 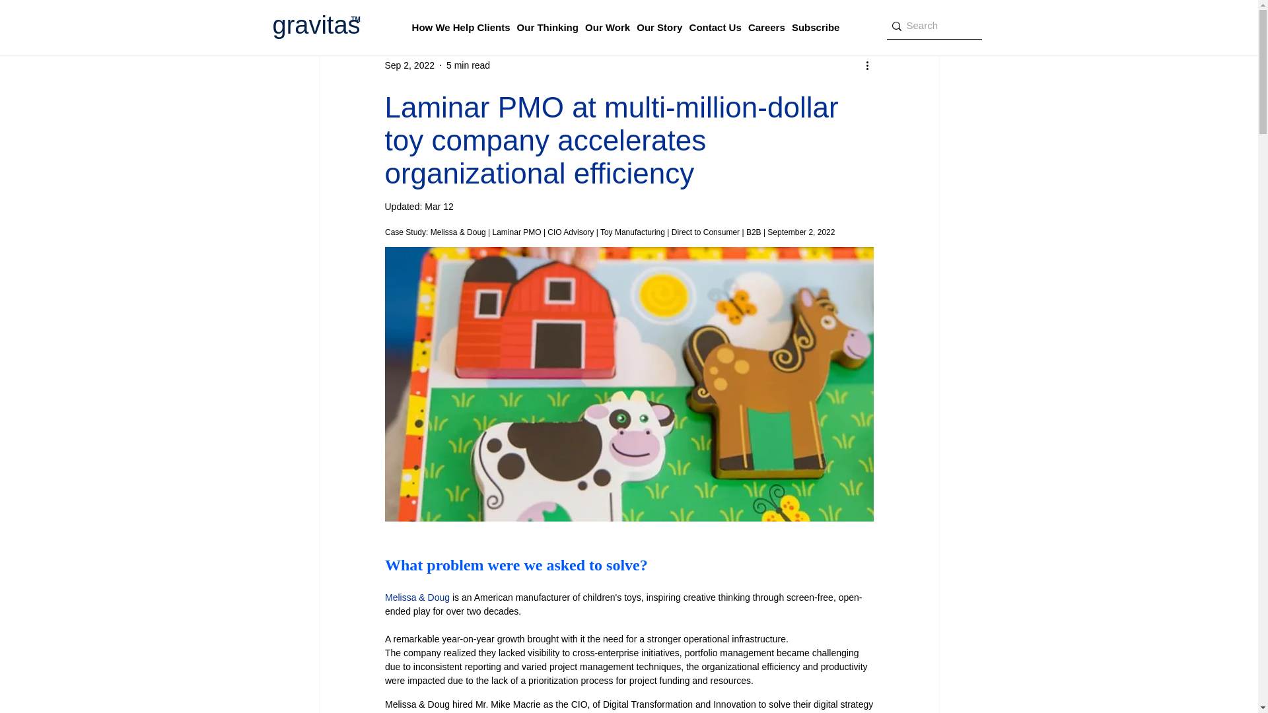 I want to click on Mar 12, so click(x=439, y=206).